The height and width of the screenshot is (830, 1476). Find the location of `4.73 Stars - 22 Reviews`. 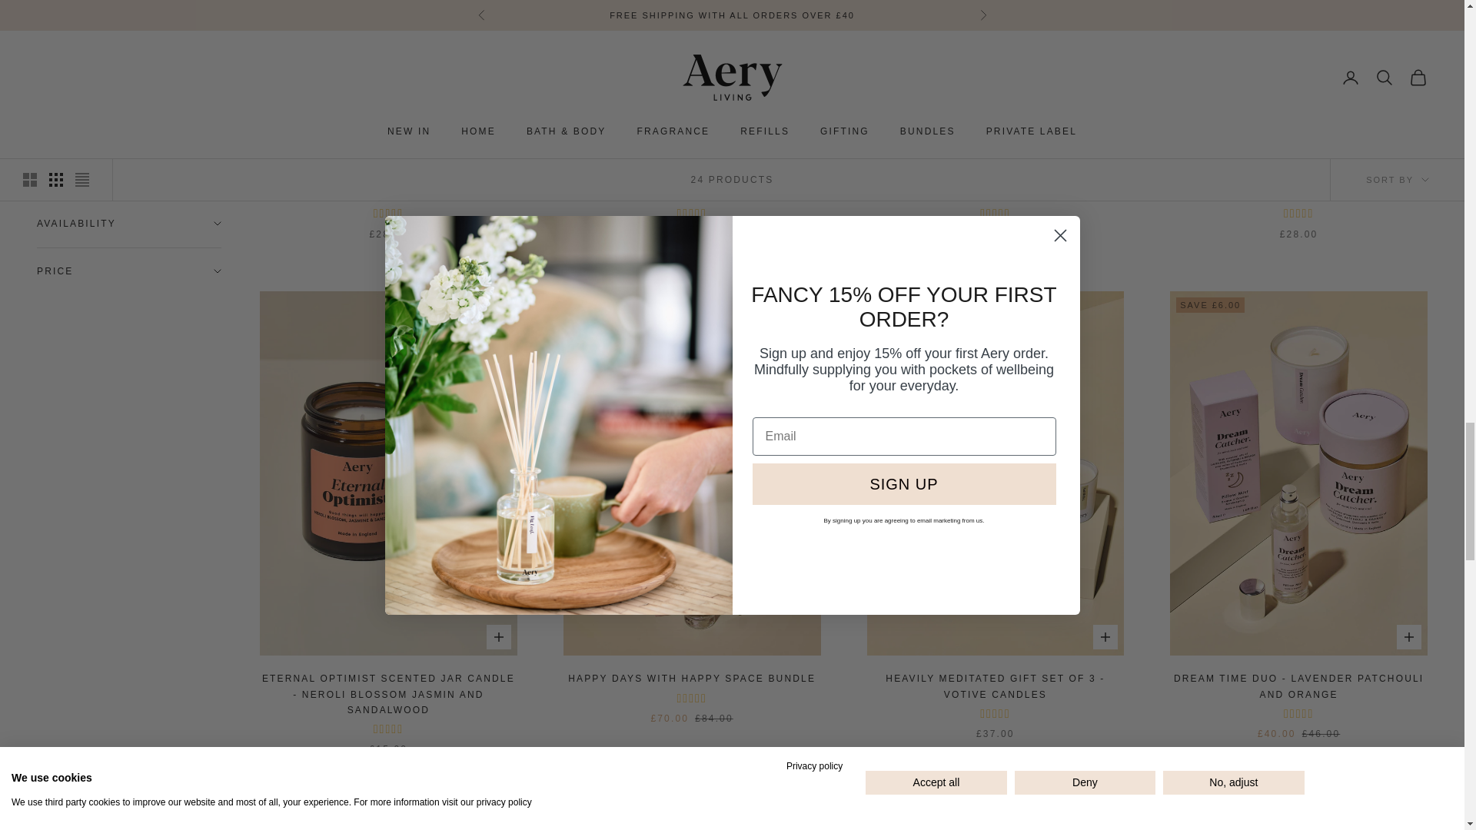

4.73 Stars - 22 Reviews is located at coordinates (1298, 214).